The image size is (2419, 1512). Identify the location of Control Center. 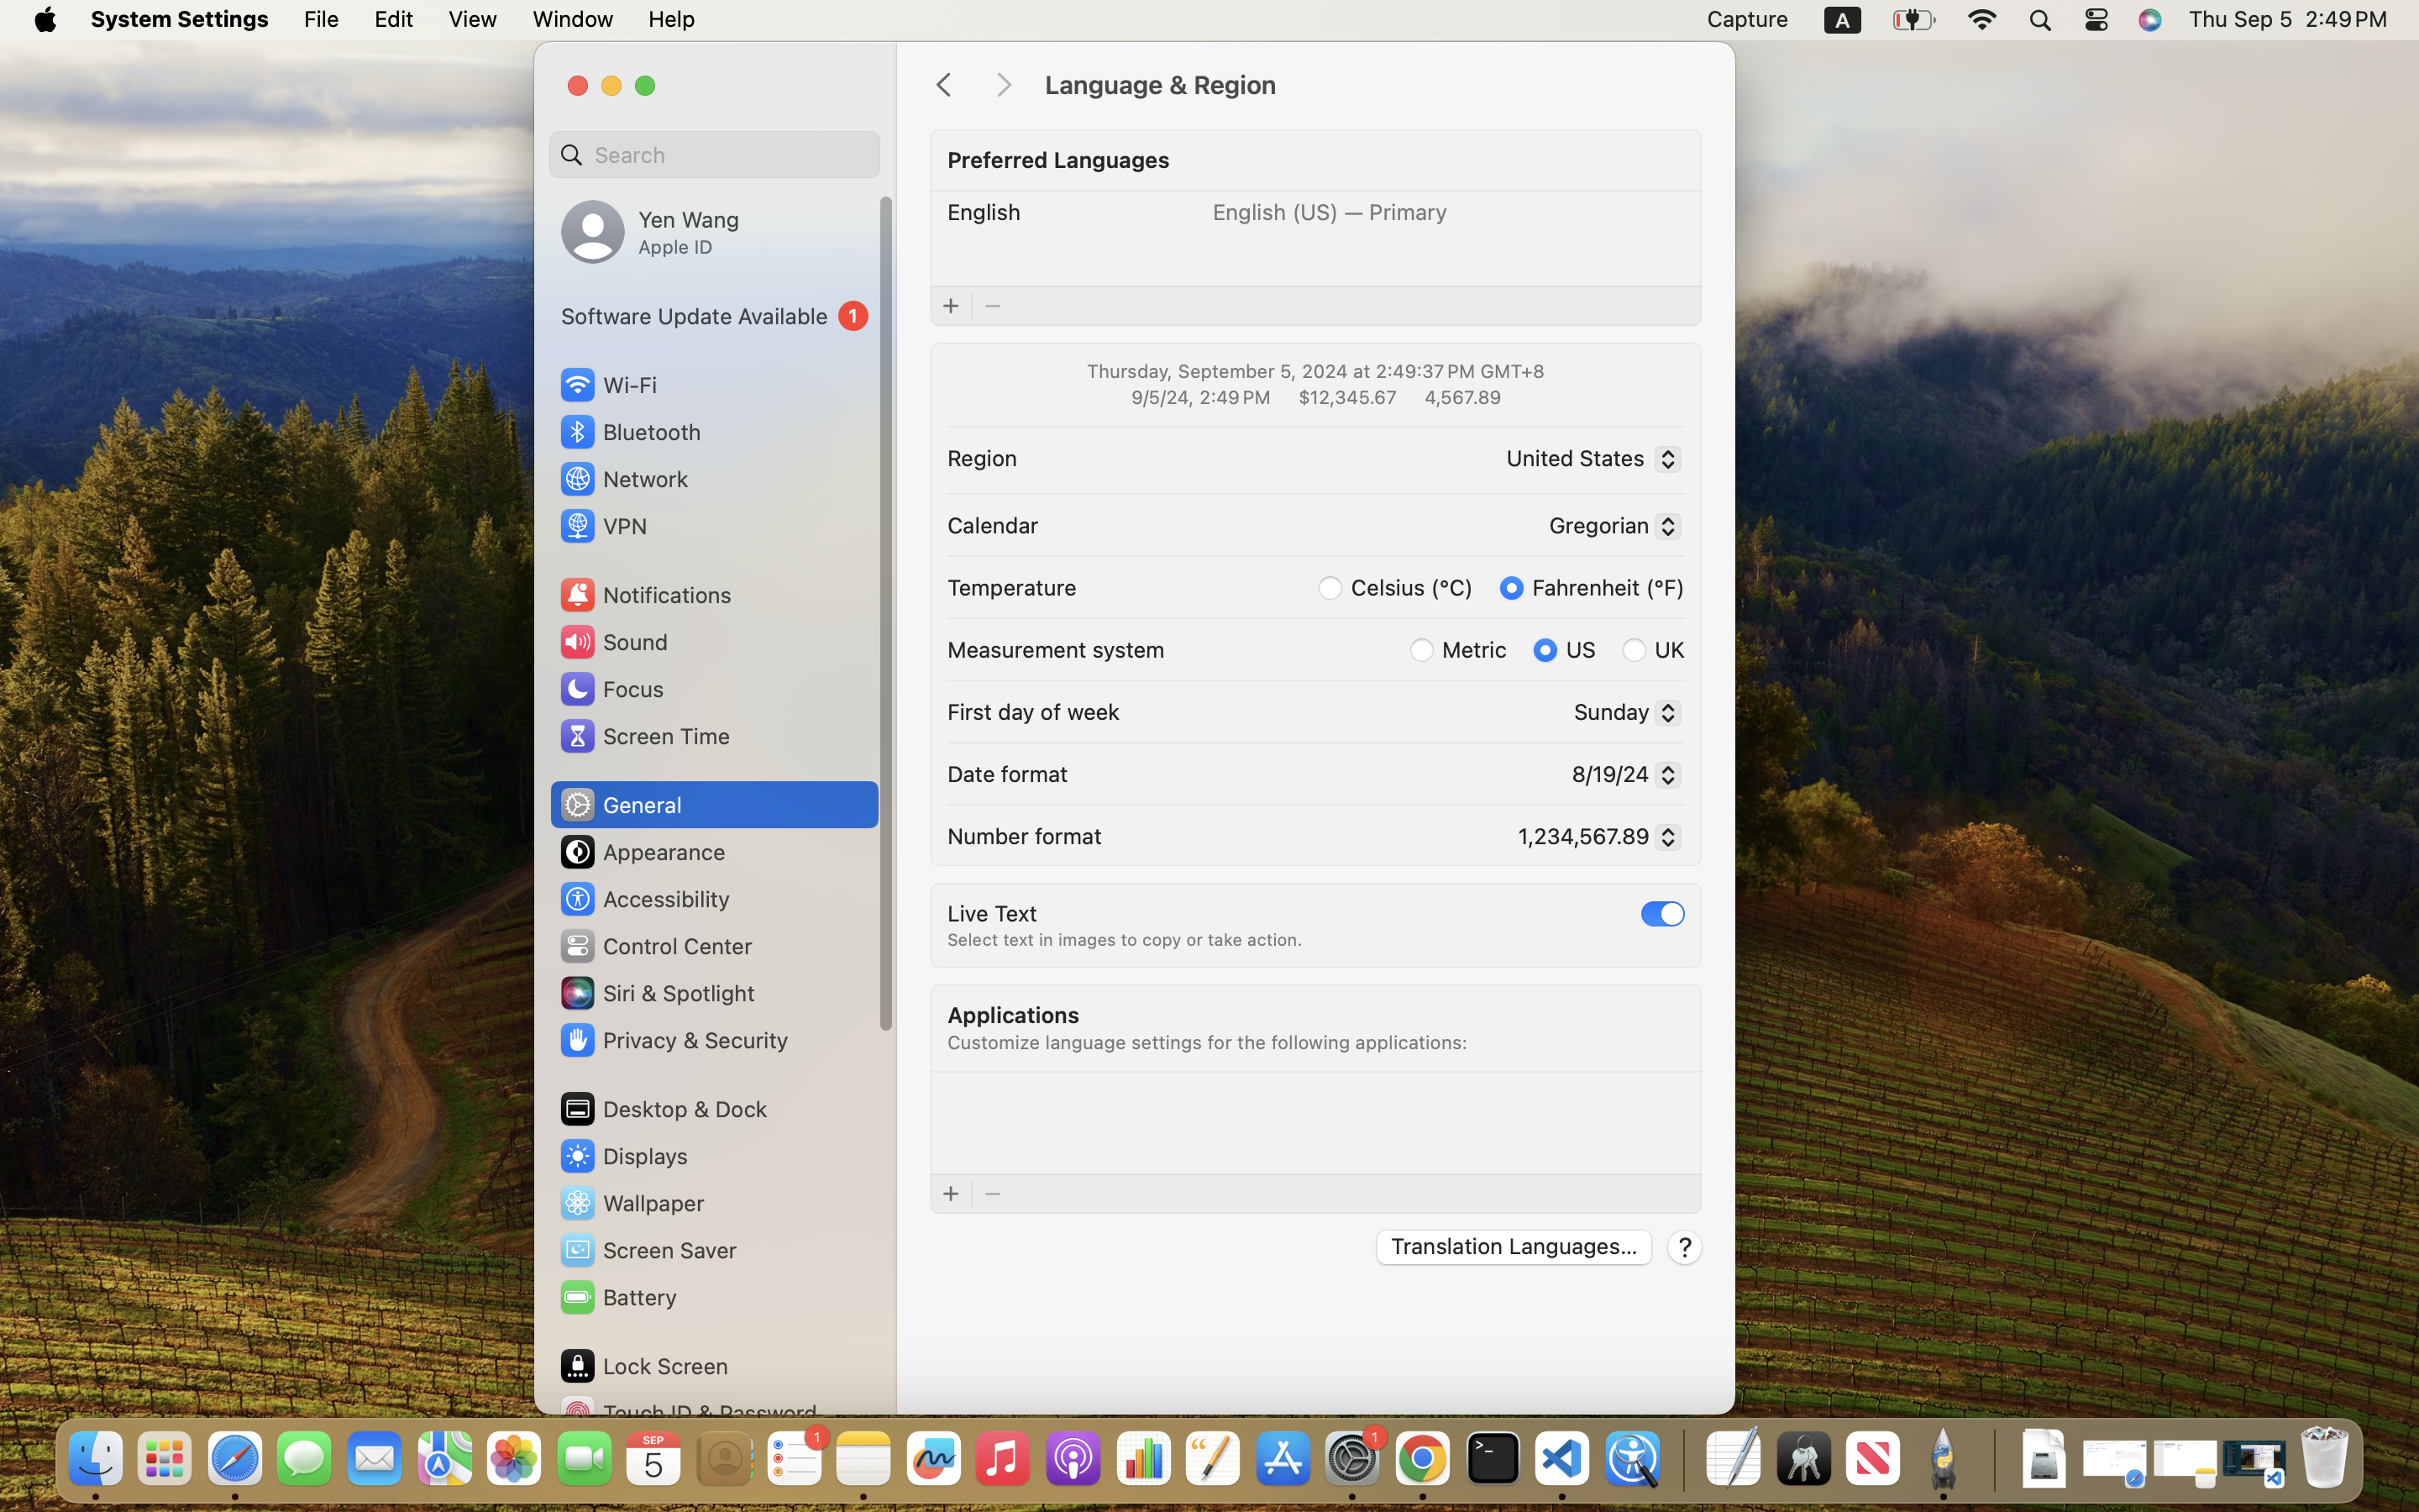
(655, 946).